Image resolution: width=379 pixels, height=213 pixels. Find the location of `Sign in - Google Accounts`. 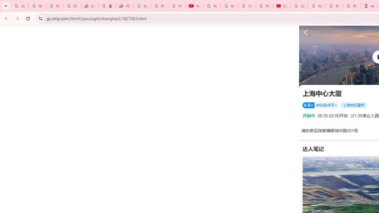

Sign in - Google Accounts is located at coordinates (142, 6).